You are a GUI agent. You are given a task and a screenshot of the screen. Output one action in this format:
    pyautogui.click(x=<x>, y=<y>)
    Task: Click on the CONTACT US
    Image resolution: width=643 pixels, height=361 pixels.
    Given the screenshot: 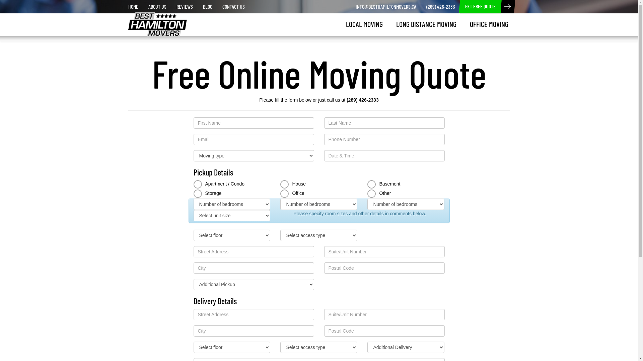 What is the action you would take?
    pyautogui.click(x=233, y=7)
    